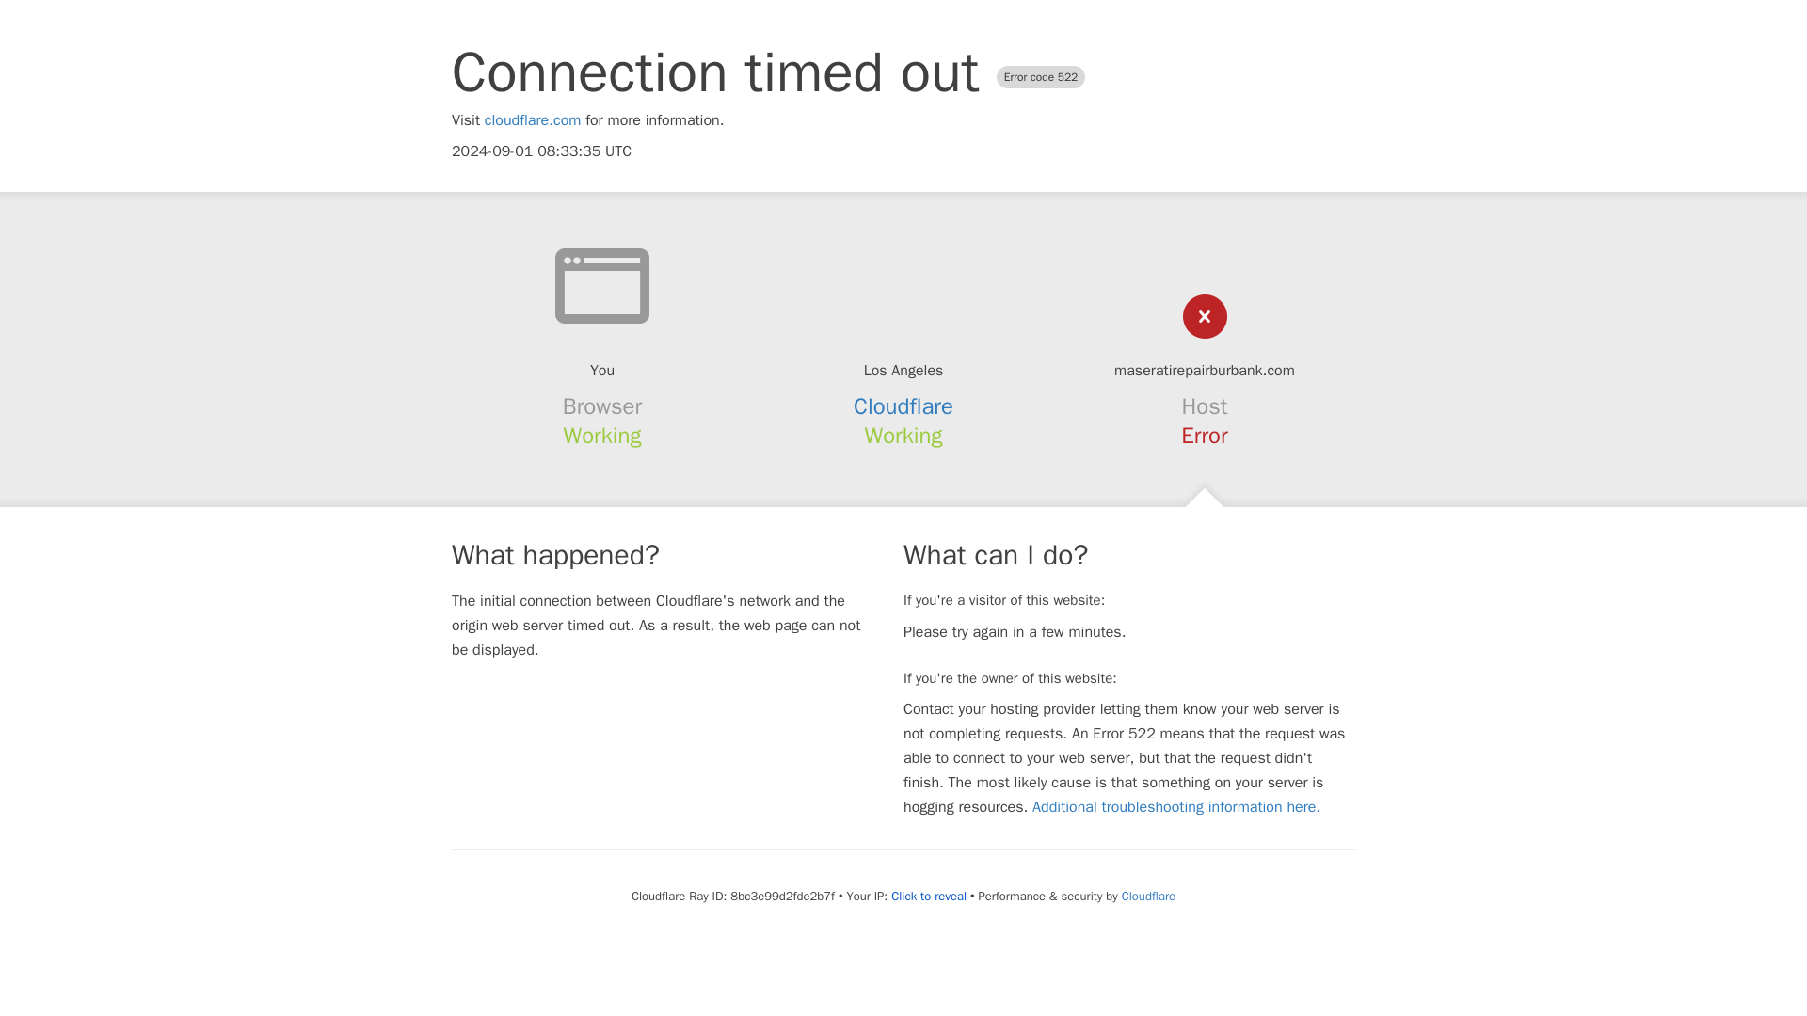 This screenshot has height=1016, width=1807. I want to click on Additional troubleshooting information here., so click(1176, 807).